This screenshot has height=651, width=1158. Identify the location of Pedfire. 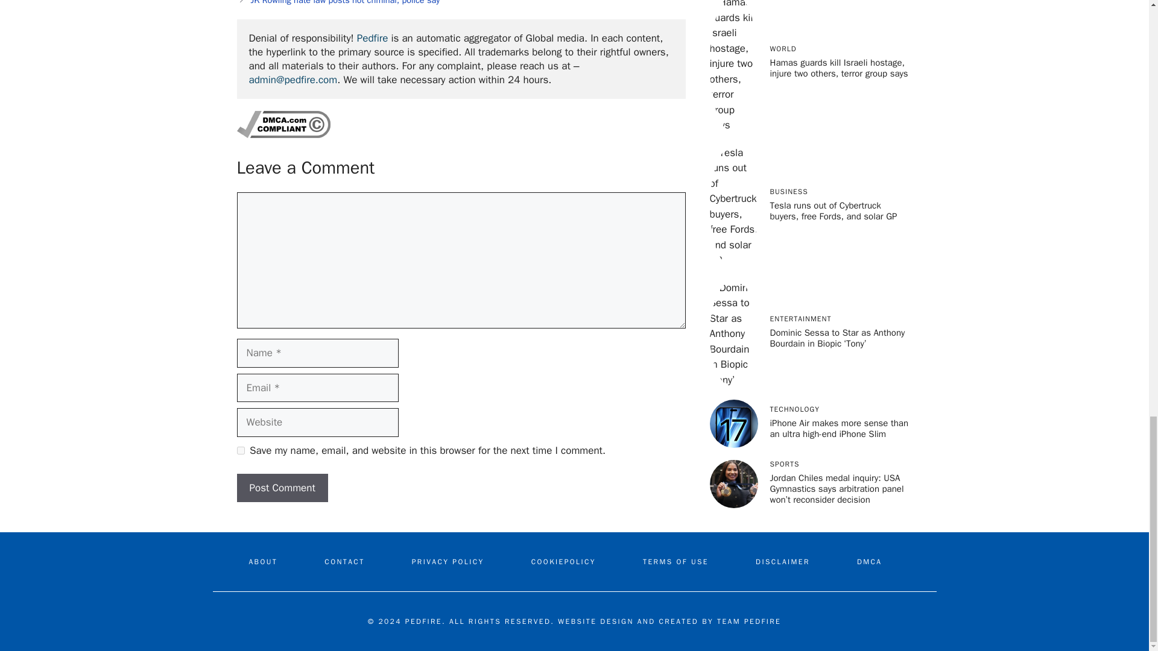
(372, 38).